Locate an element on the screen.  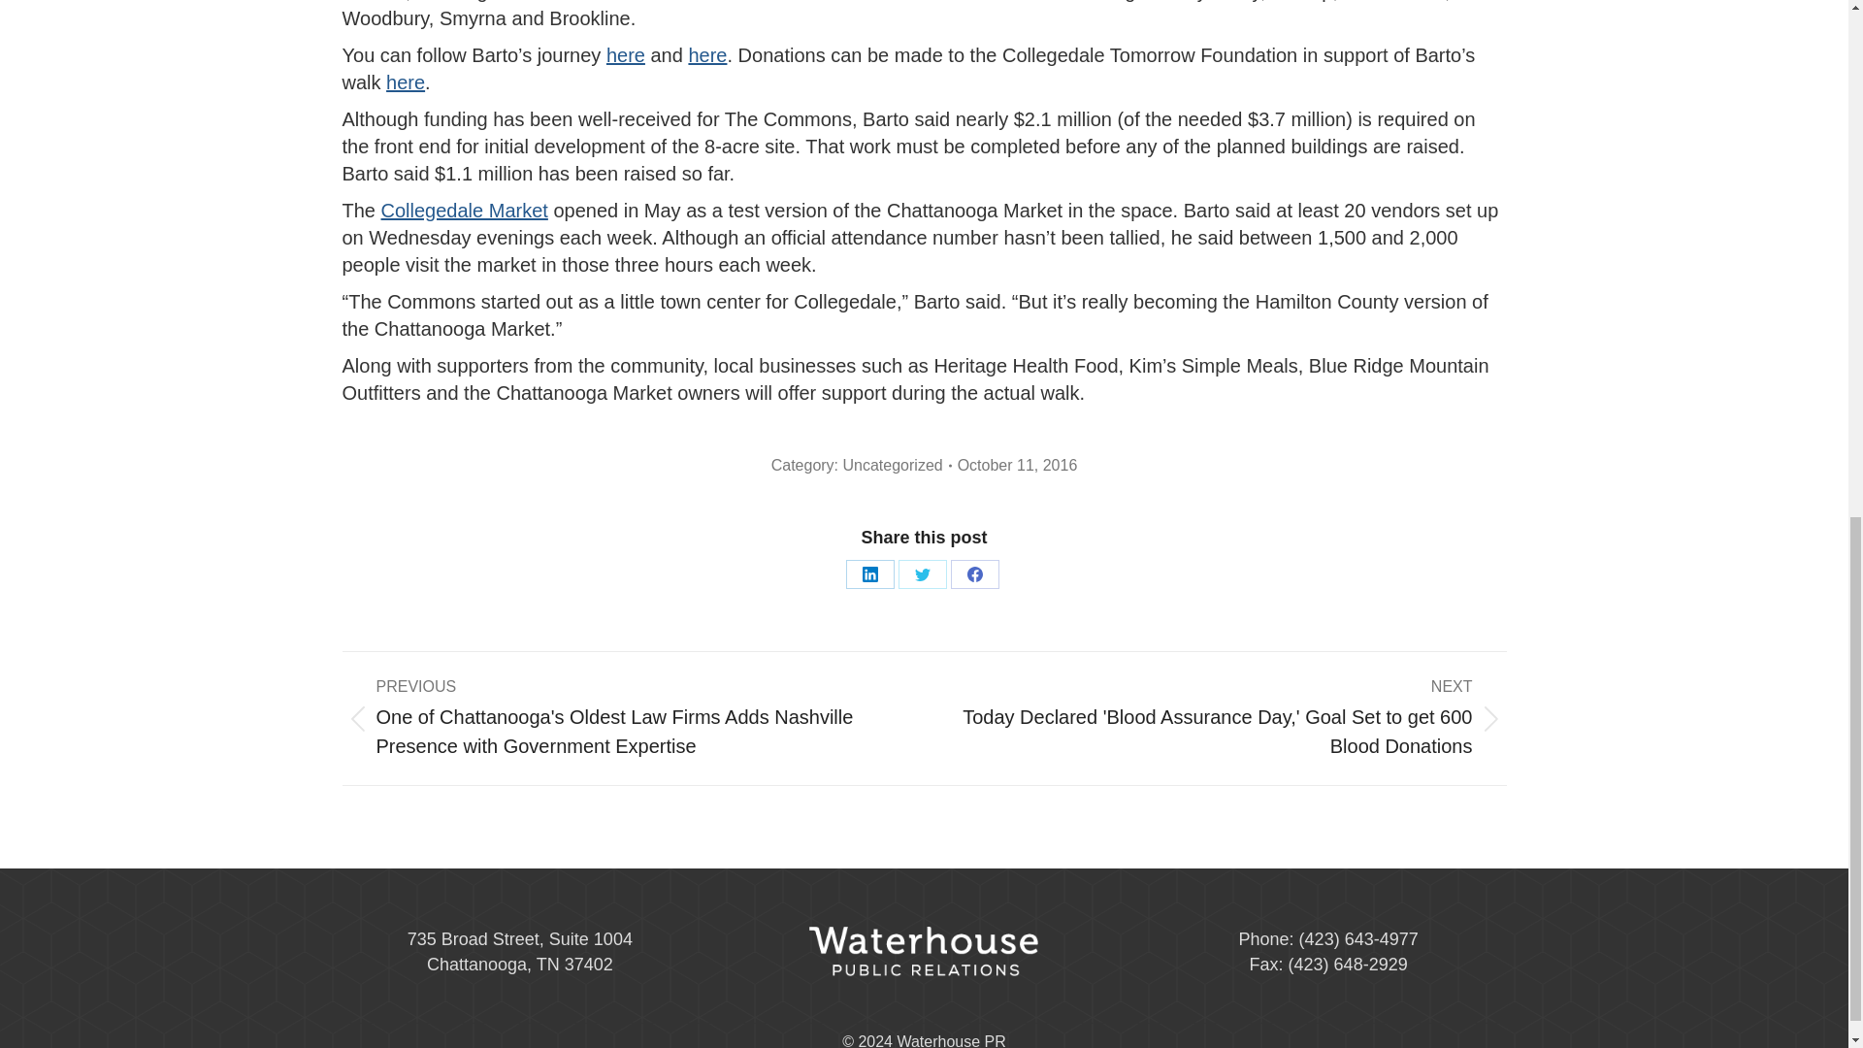
Facebook is located at coordinates (974, 573).